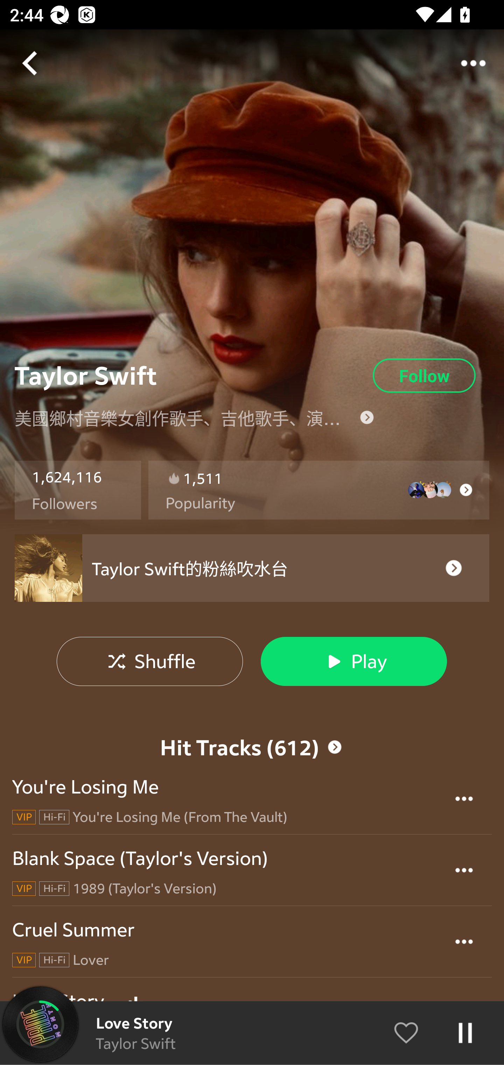  Describe the element at coordinates (200, 503) in the screenshot. I see `Popularity` at that location.